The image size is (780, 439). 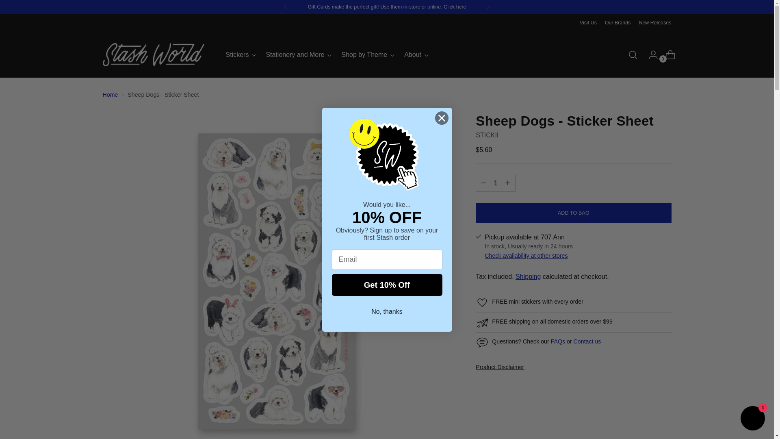 What do you see at coordinates (241, 54) in the screenshot?
I see `1` at bounding box center [241, 54].